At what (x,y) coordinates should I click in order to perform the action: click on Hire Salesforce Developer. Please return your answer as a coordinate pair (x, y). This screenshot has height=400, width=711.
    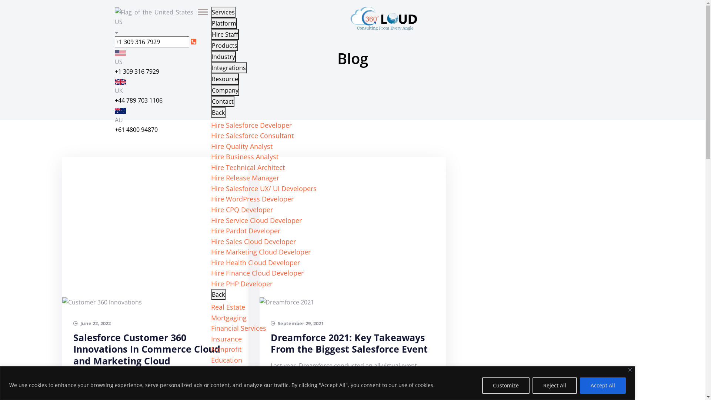
    Looking at the image, I should click on (251, 125).